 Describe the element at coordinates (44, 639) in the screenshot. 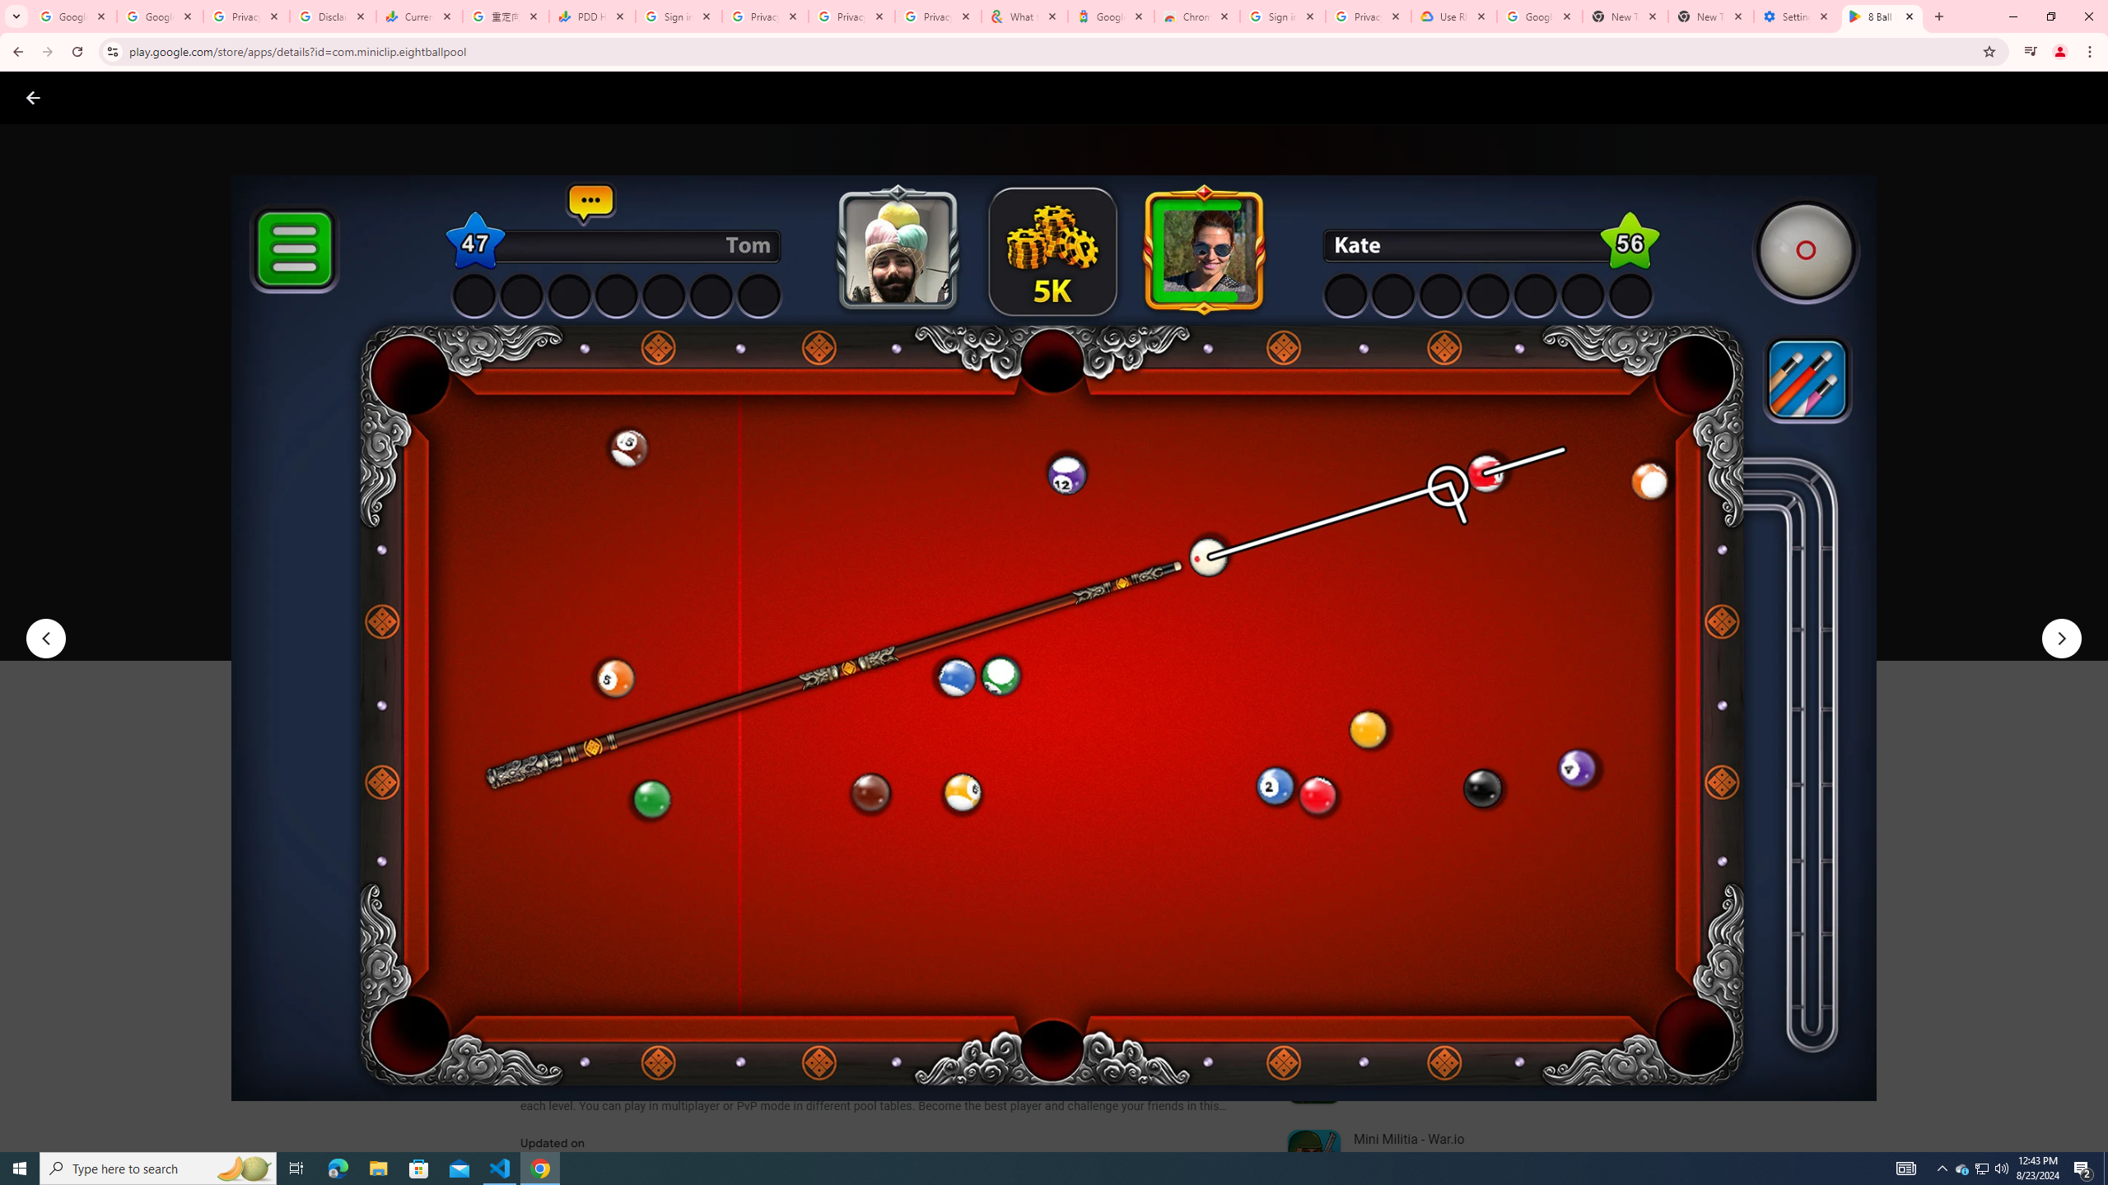

I see `Previous` at that location.